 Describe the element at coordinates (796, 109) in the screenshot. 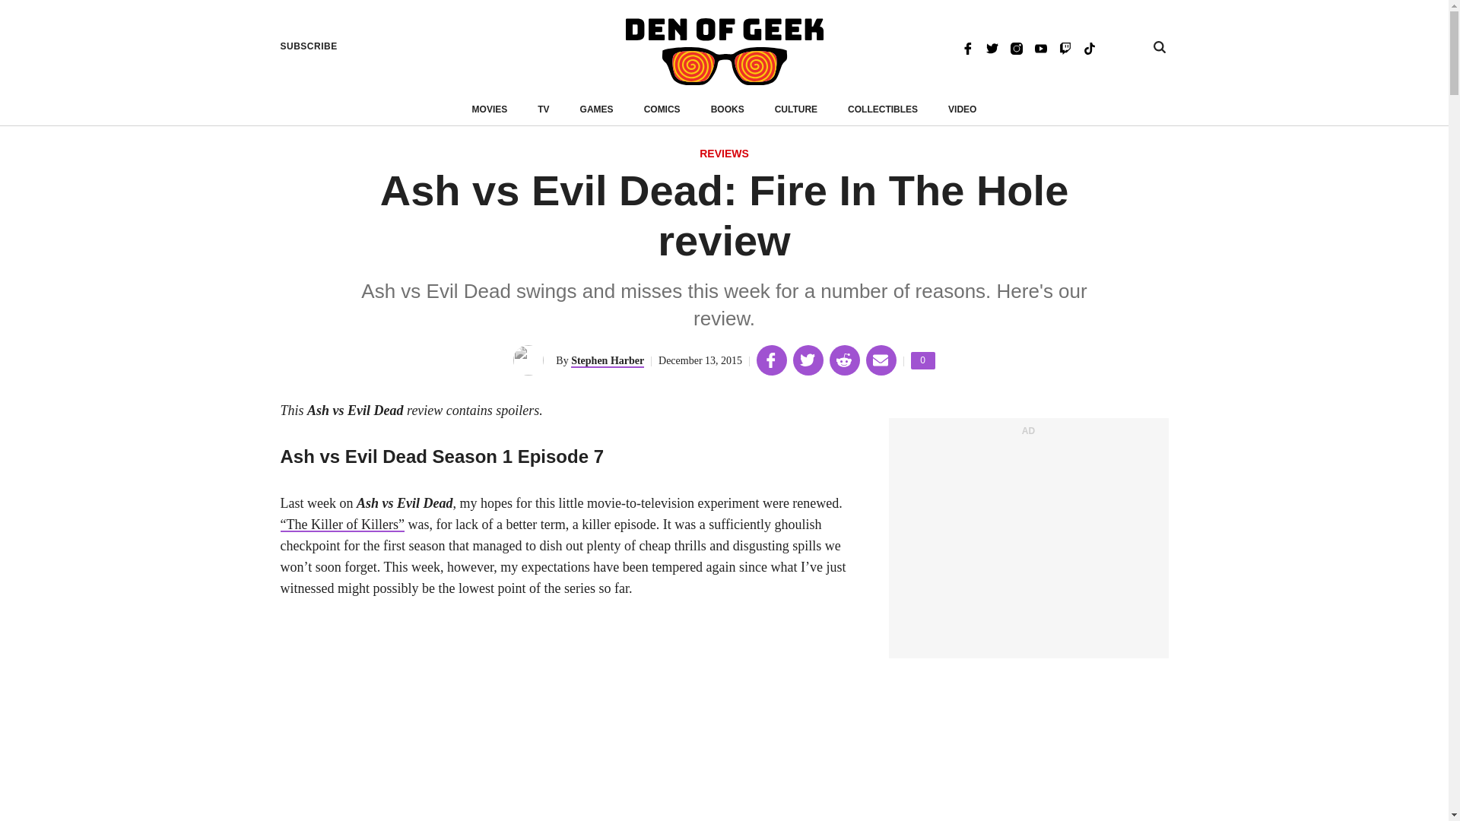

I see `GAMES` at that location.